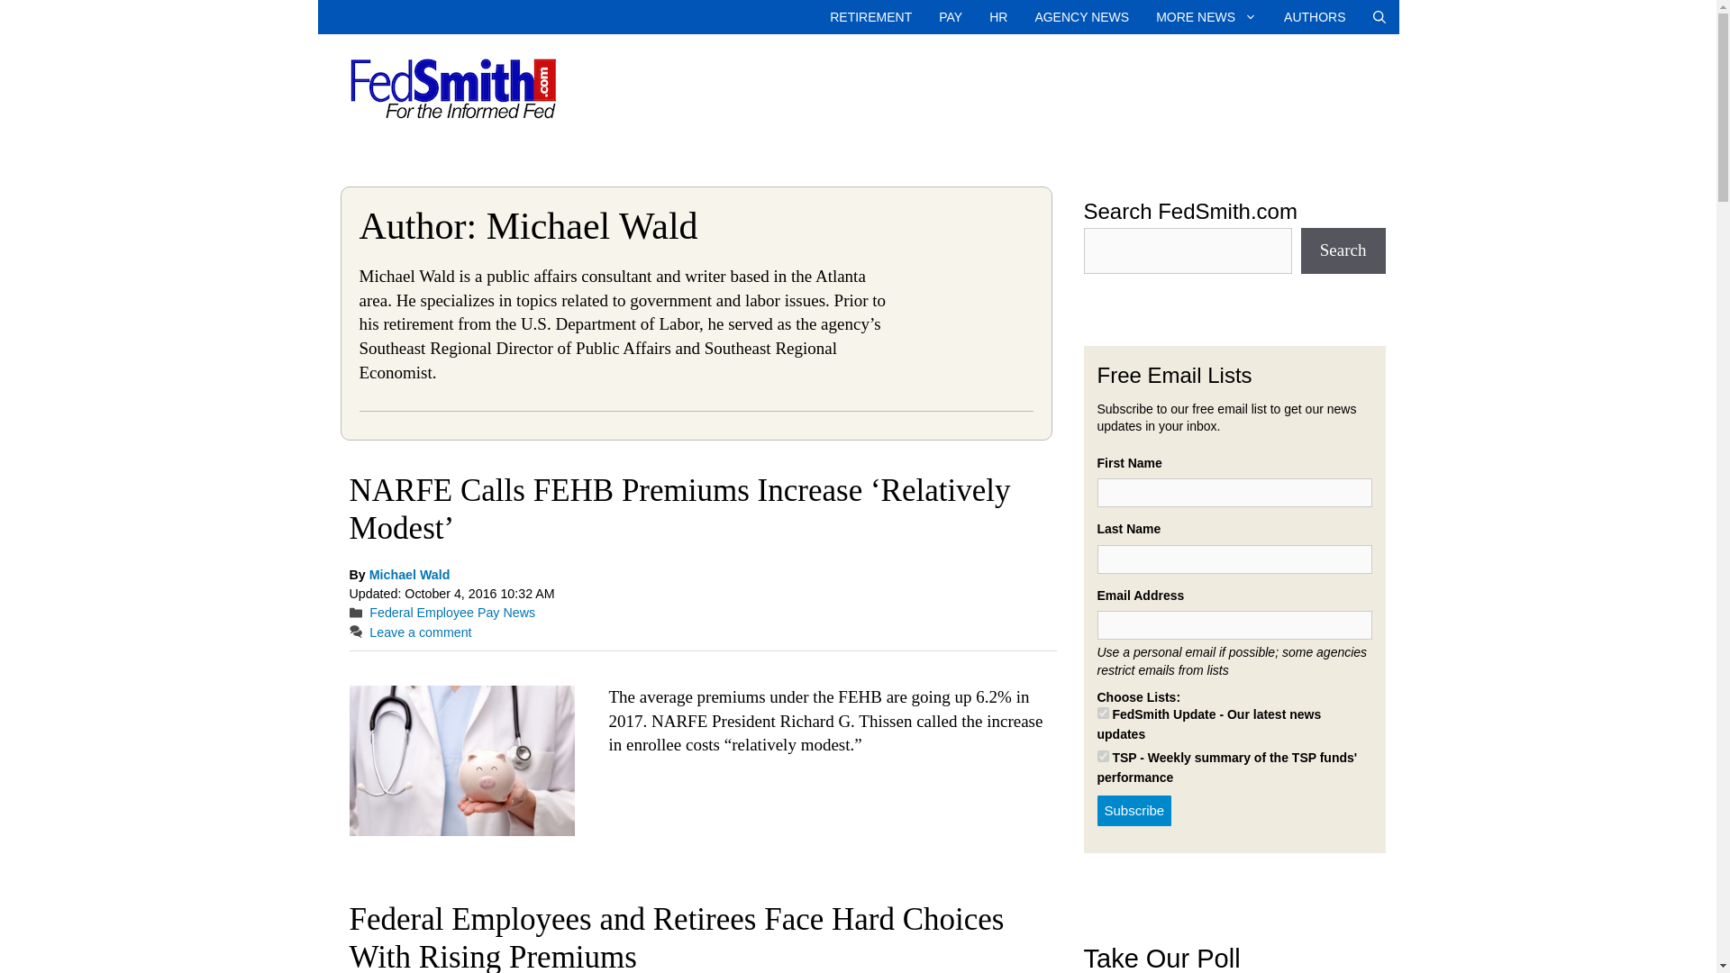 The image size is (1730, 973). Describe the element at coordinates (409, 574) in the screenshot. I see `Michael Wald` at that location.